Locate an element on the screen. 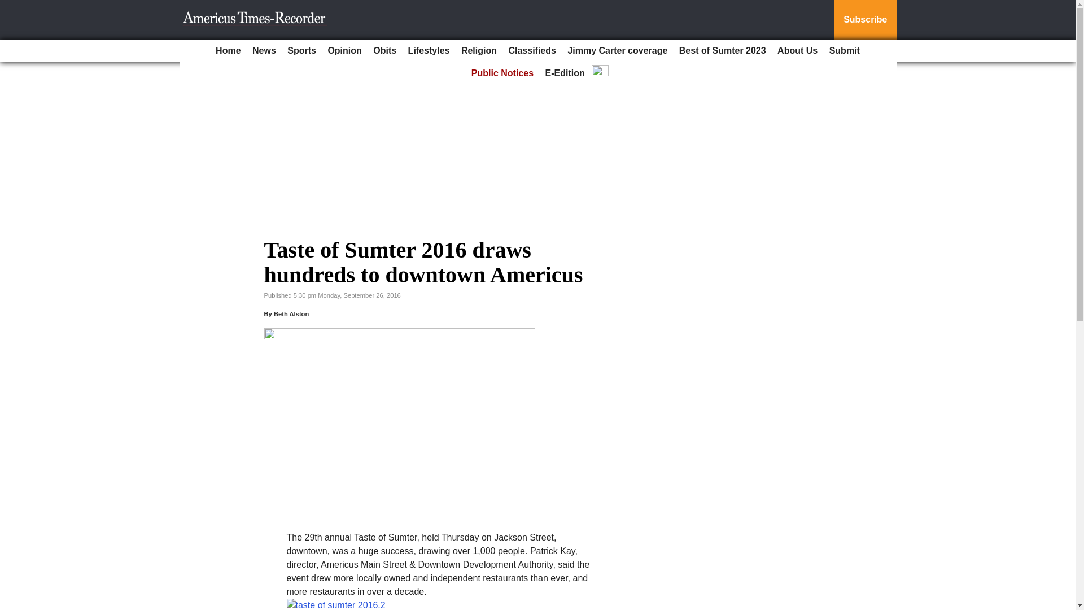 The width and height of the screenshot is (1084, 610). Lifestyles is located at coordinates (429, 51).